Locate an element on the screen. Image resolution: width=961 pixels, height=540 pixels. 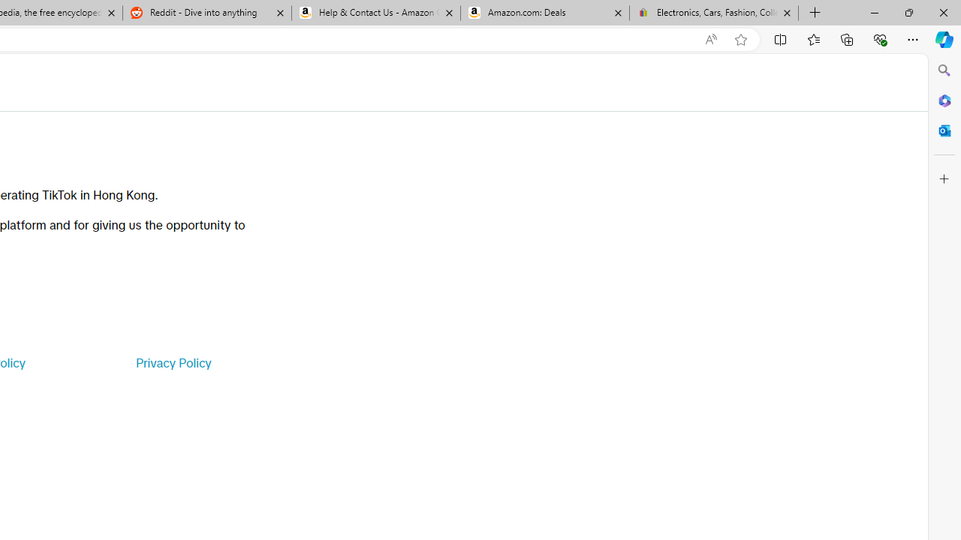
Privacy Policy is located at coordinates (173, 363).